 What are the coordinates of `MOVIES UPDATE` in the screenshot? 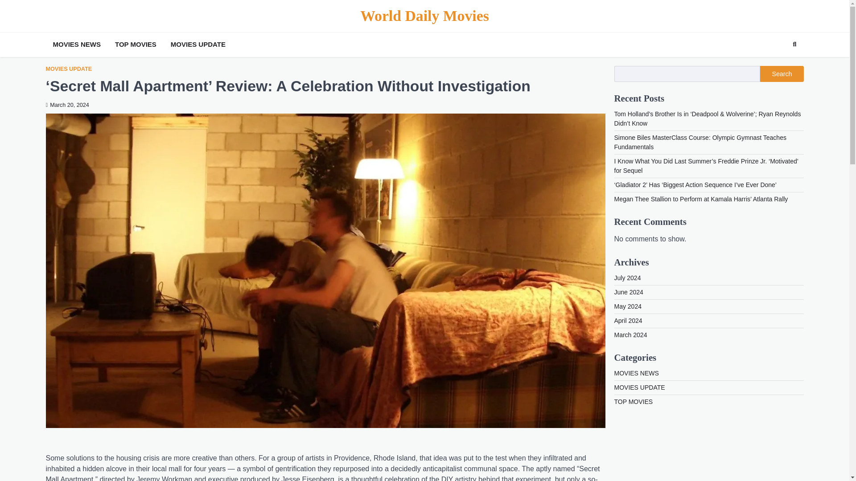 It's located at (68, 69).